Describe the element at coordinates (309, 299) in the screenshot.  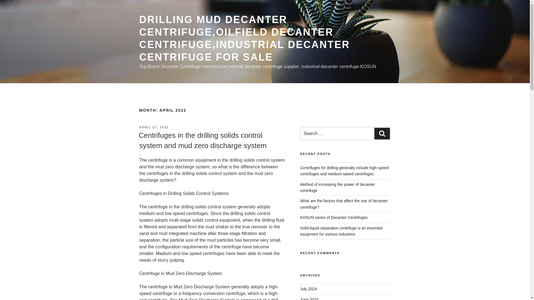
I see `June 2024` at that location.